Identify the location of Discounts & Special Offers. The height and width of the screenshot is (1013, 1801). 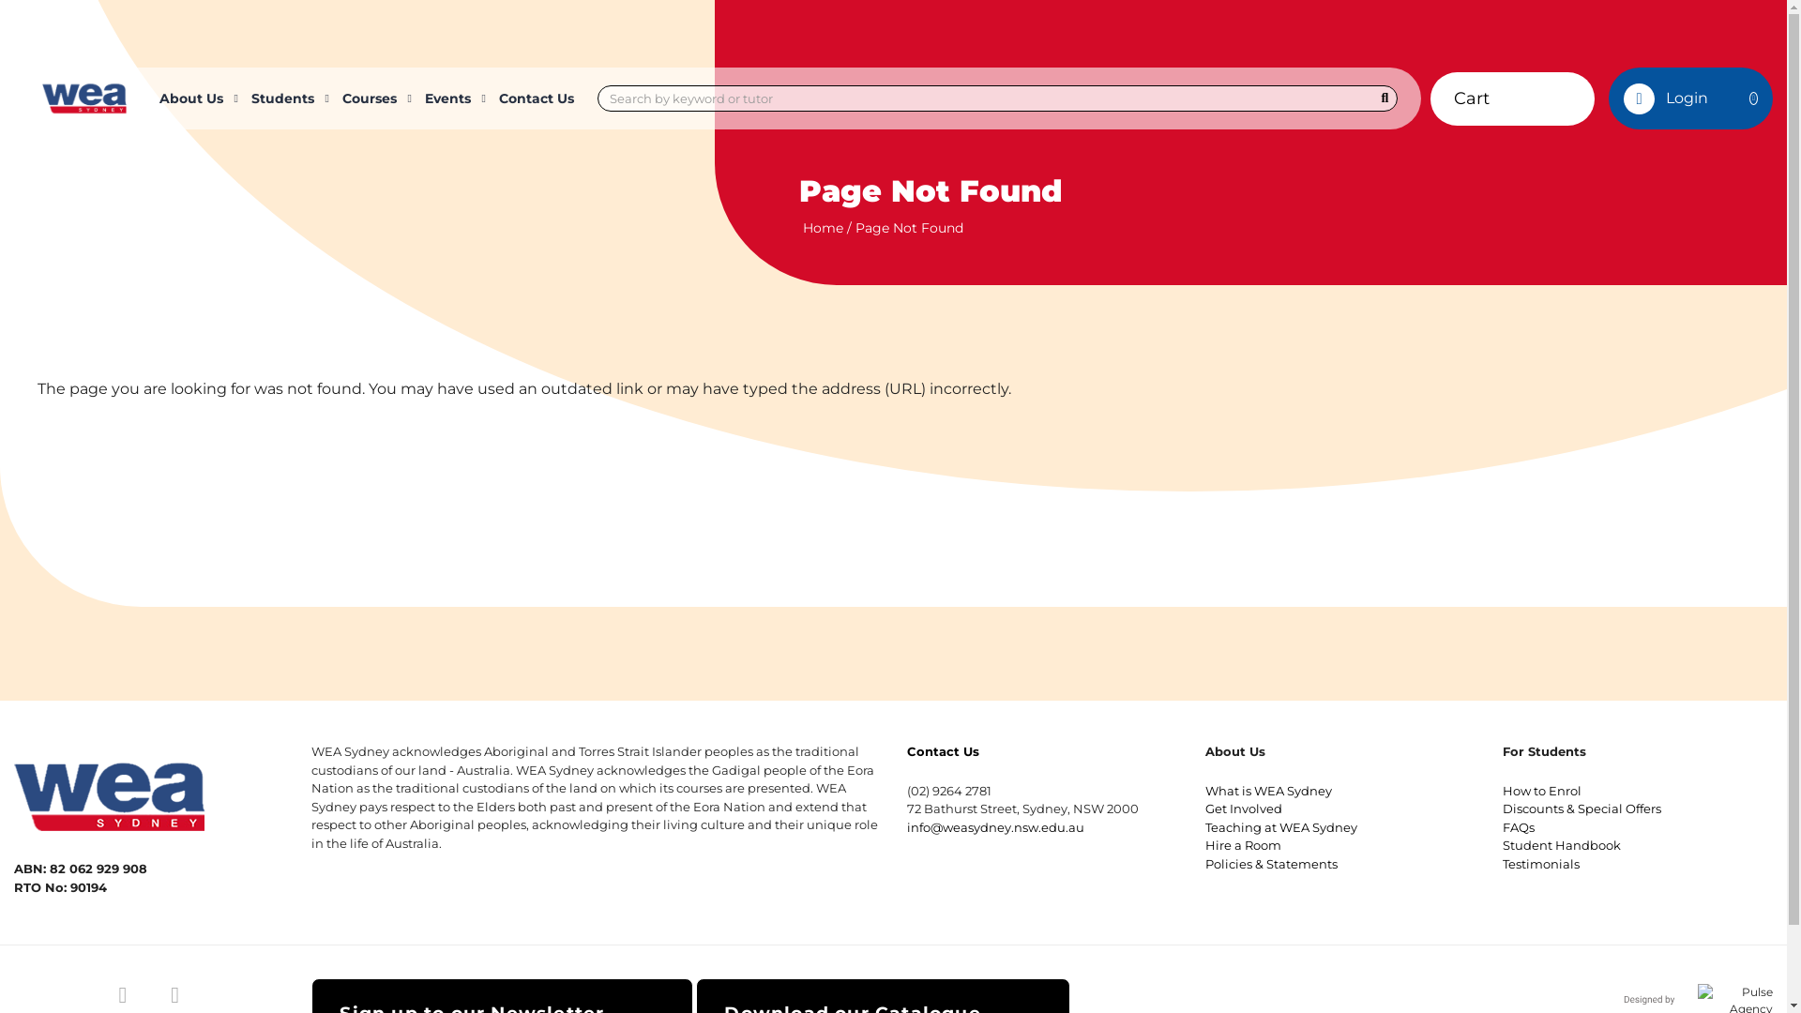
(1582, 809).